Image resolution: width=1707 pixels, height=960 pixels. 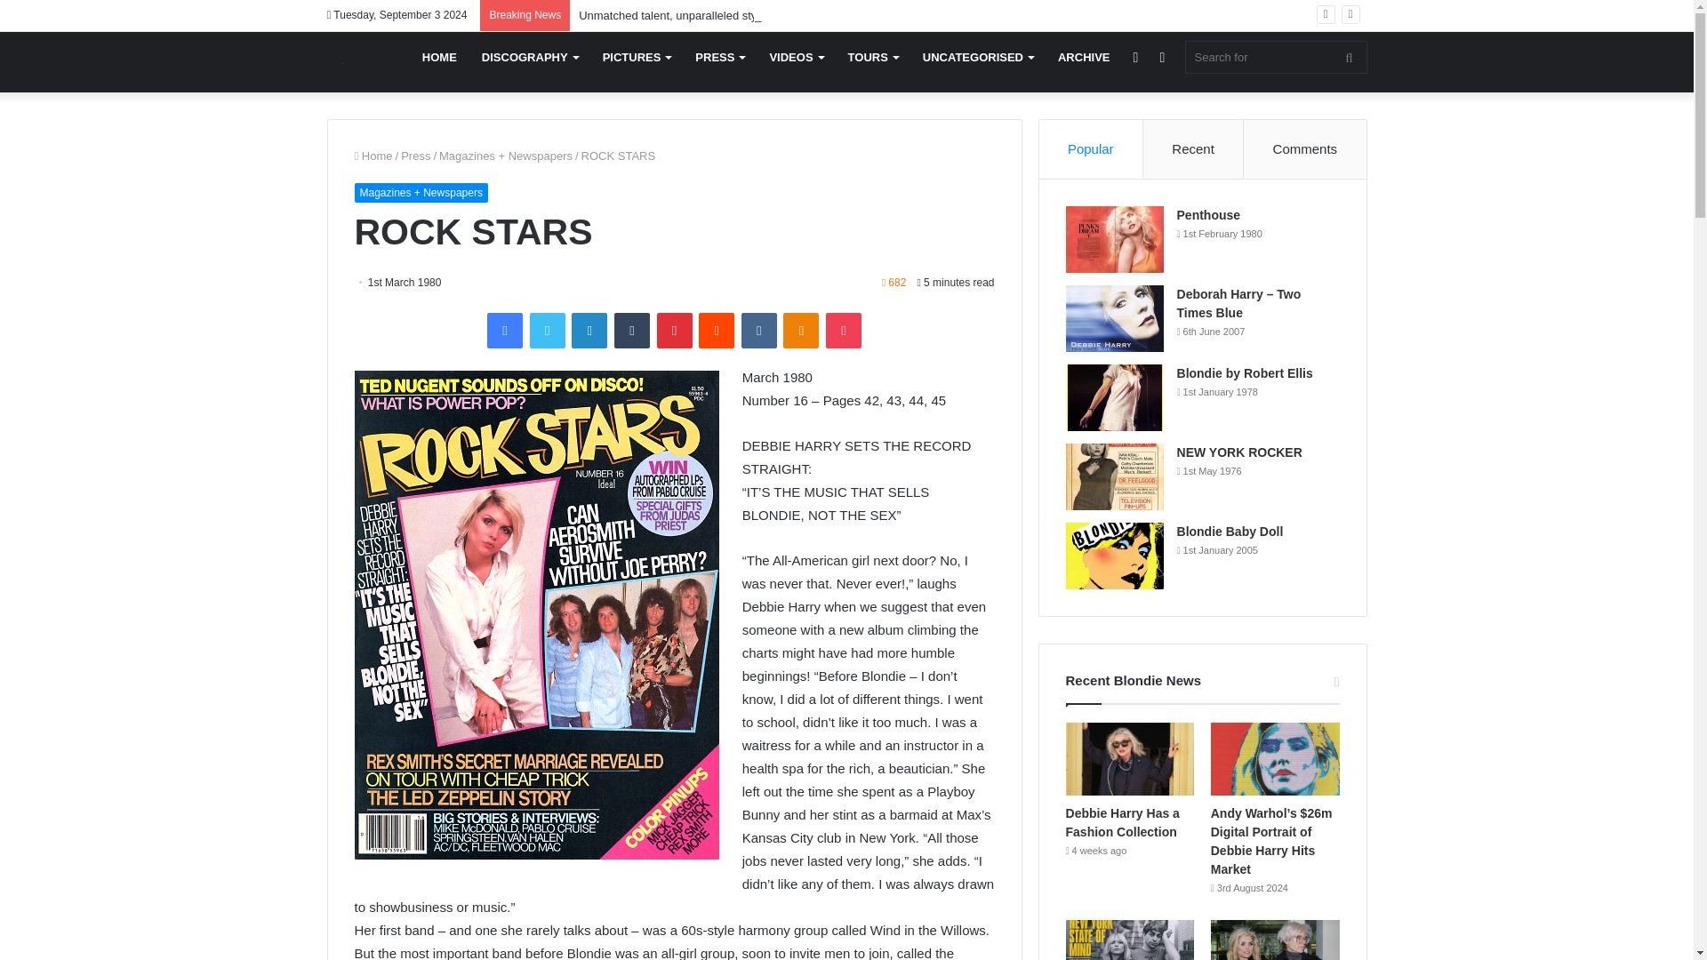 I want to click on The Best Of Blondie, so click(x=334, y=60).